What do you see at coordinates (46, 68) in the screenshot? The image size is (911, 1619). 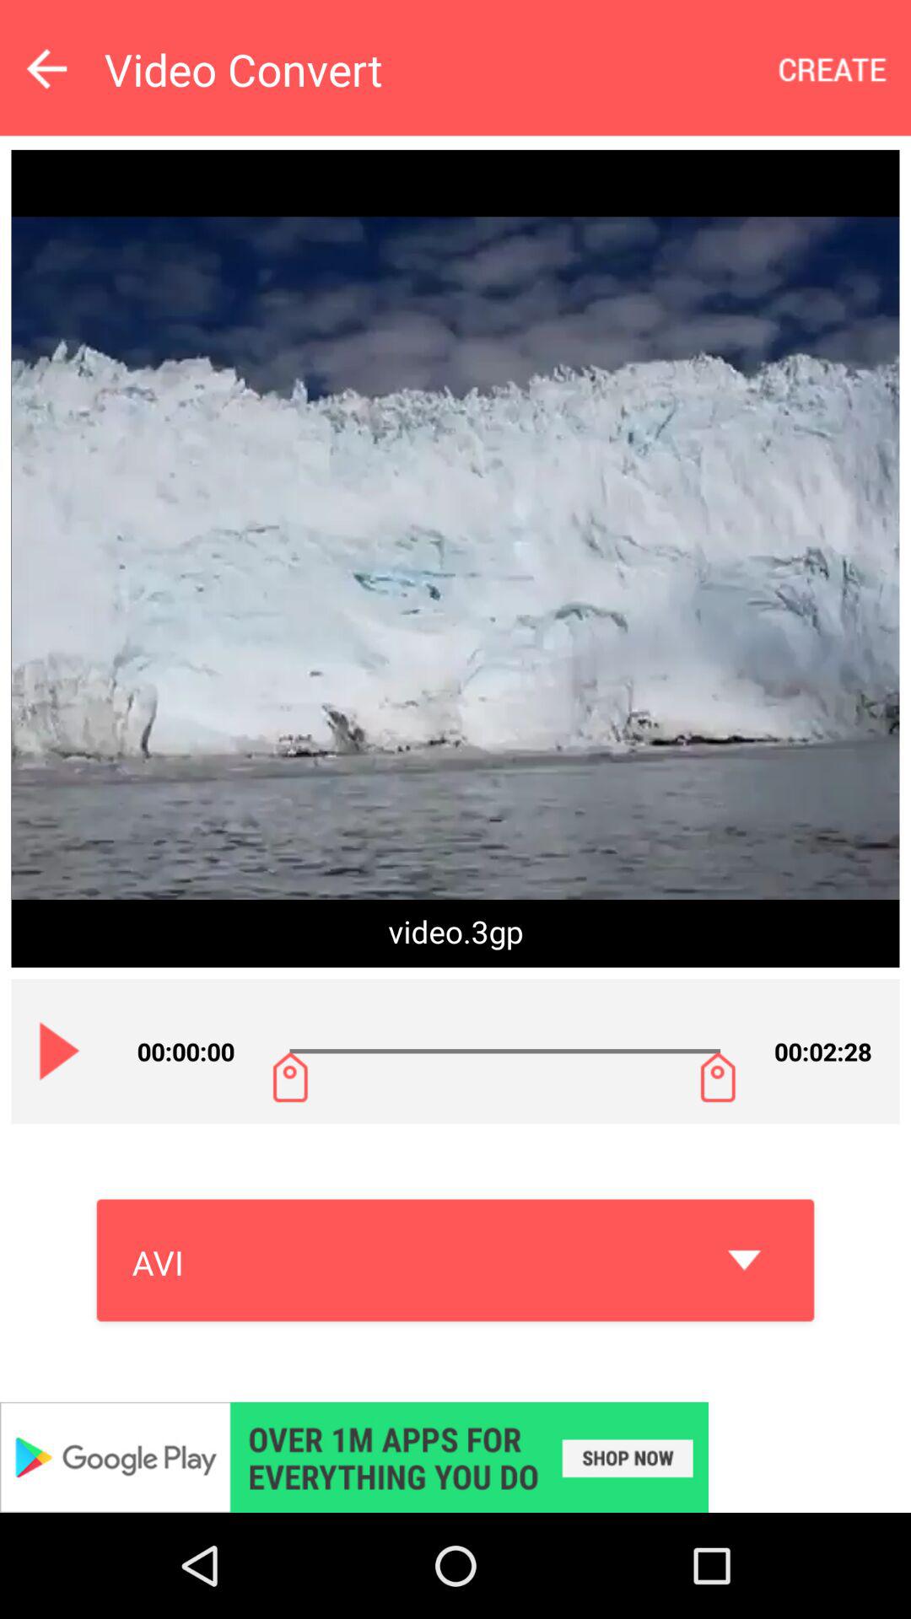 I see `go back` at bounding box center [46, 68].